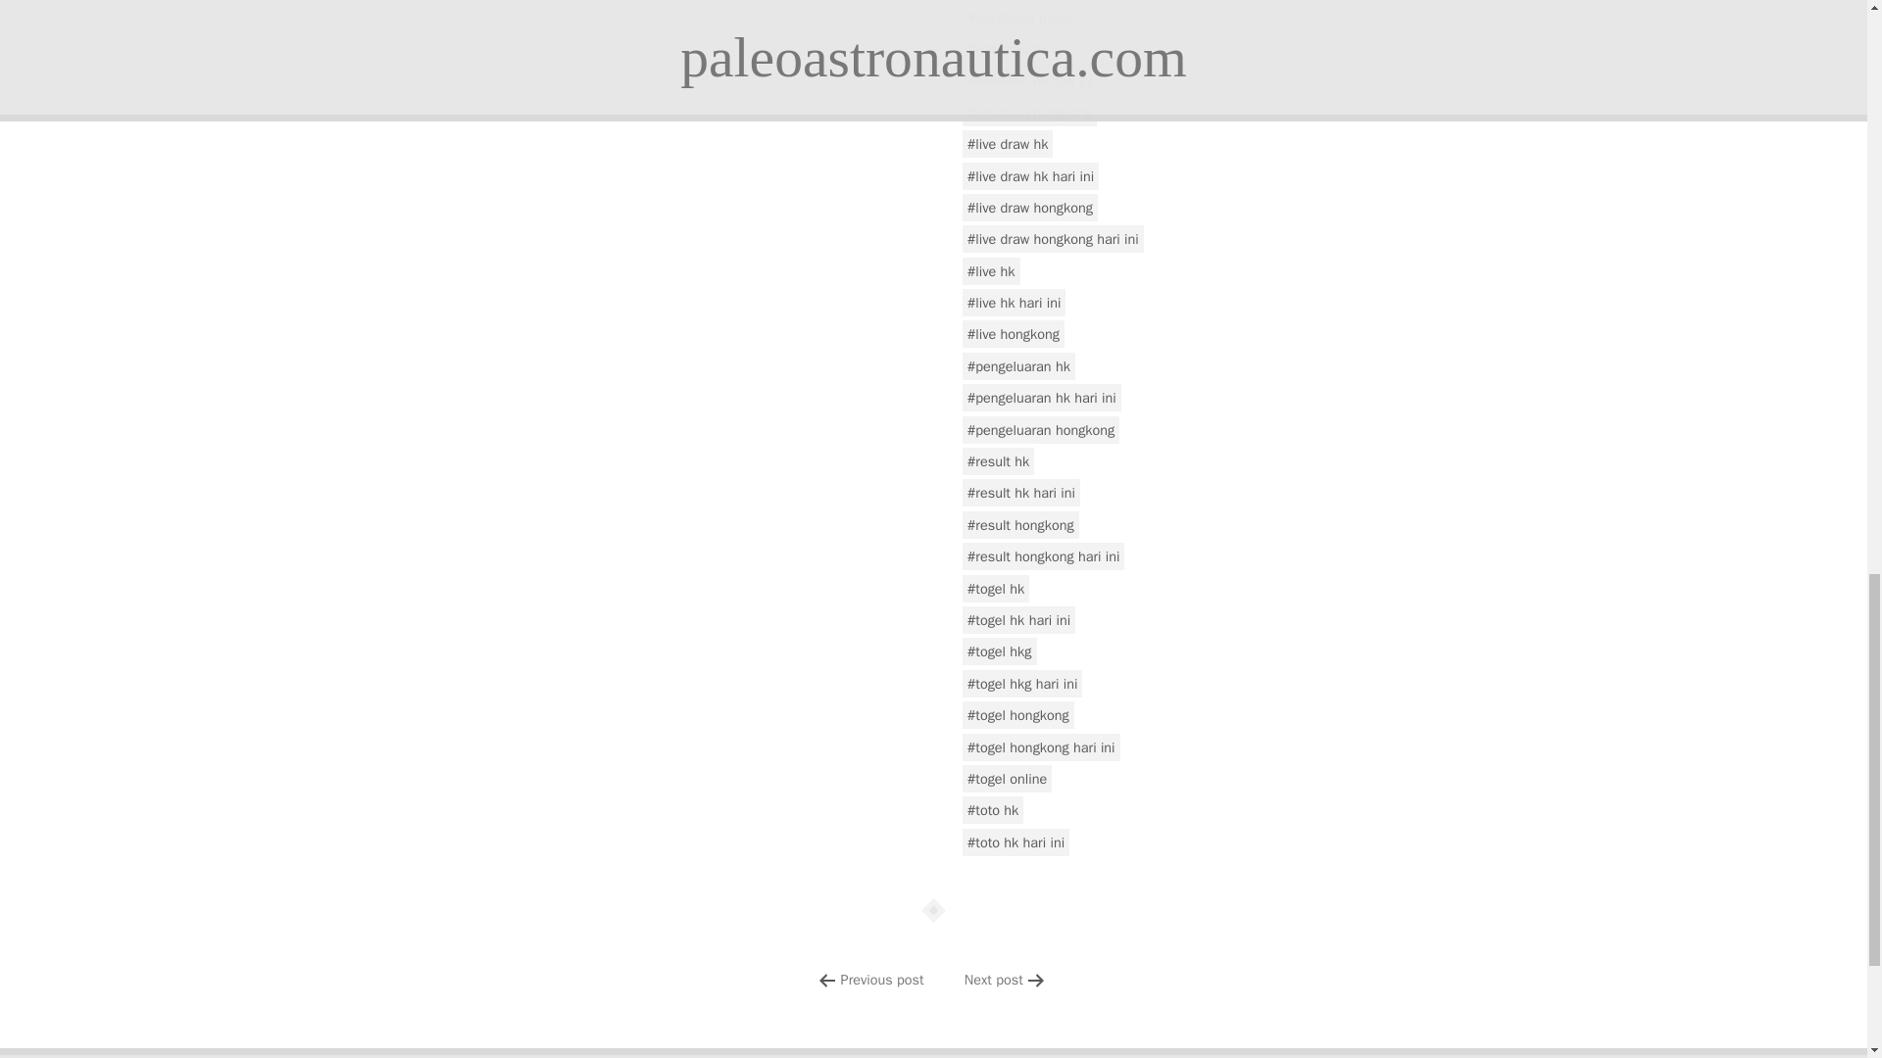 Image resolution: width=1882 pixels, height=1058 pixels. What do you see at coordinates (1014, 334) in the screenshot?
I see `live hongkong` at bounding box center [1014, 334].